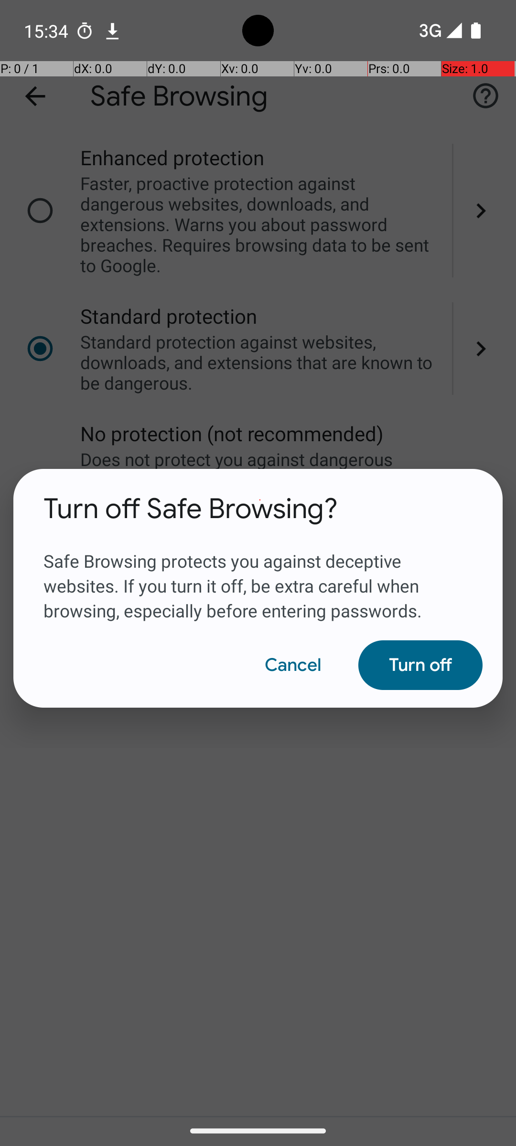 The height and width of the screenshot is (1146, 516). What do you see at coordinates (191, 509) in the screenshot?
I see `Turn off Safe Browsing?` at bounding box center [191, 509].